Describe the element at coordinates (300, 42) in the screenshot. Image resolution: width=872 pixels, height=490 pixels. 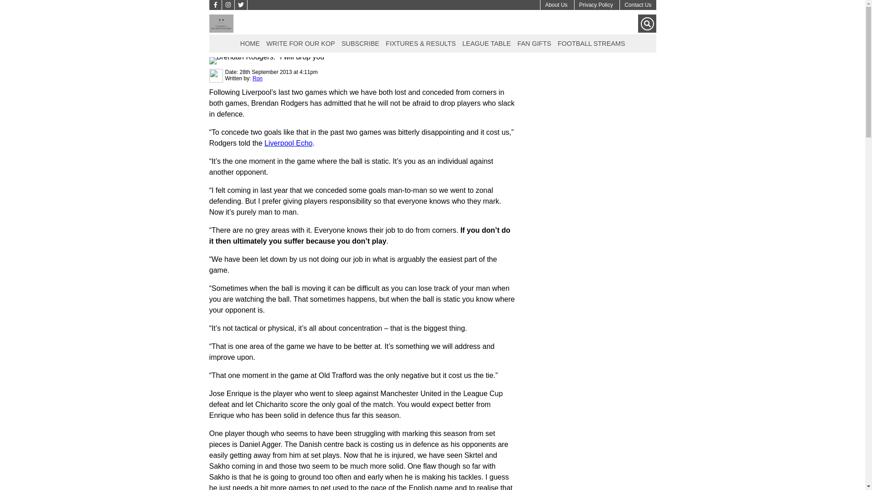
I see `WRITE FOR OUR KOP` at that location.